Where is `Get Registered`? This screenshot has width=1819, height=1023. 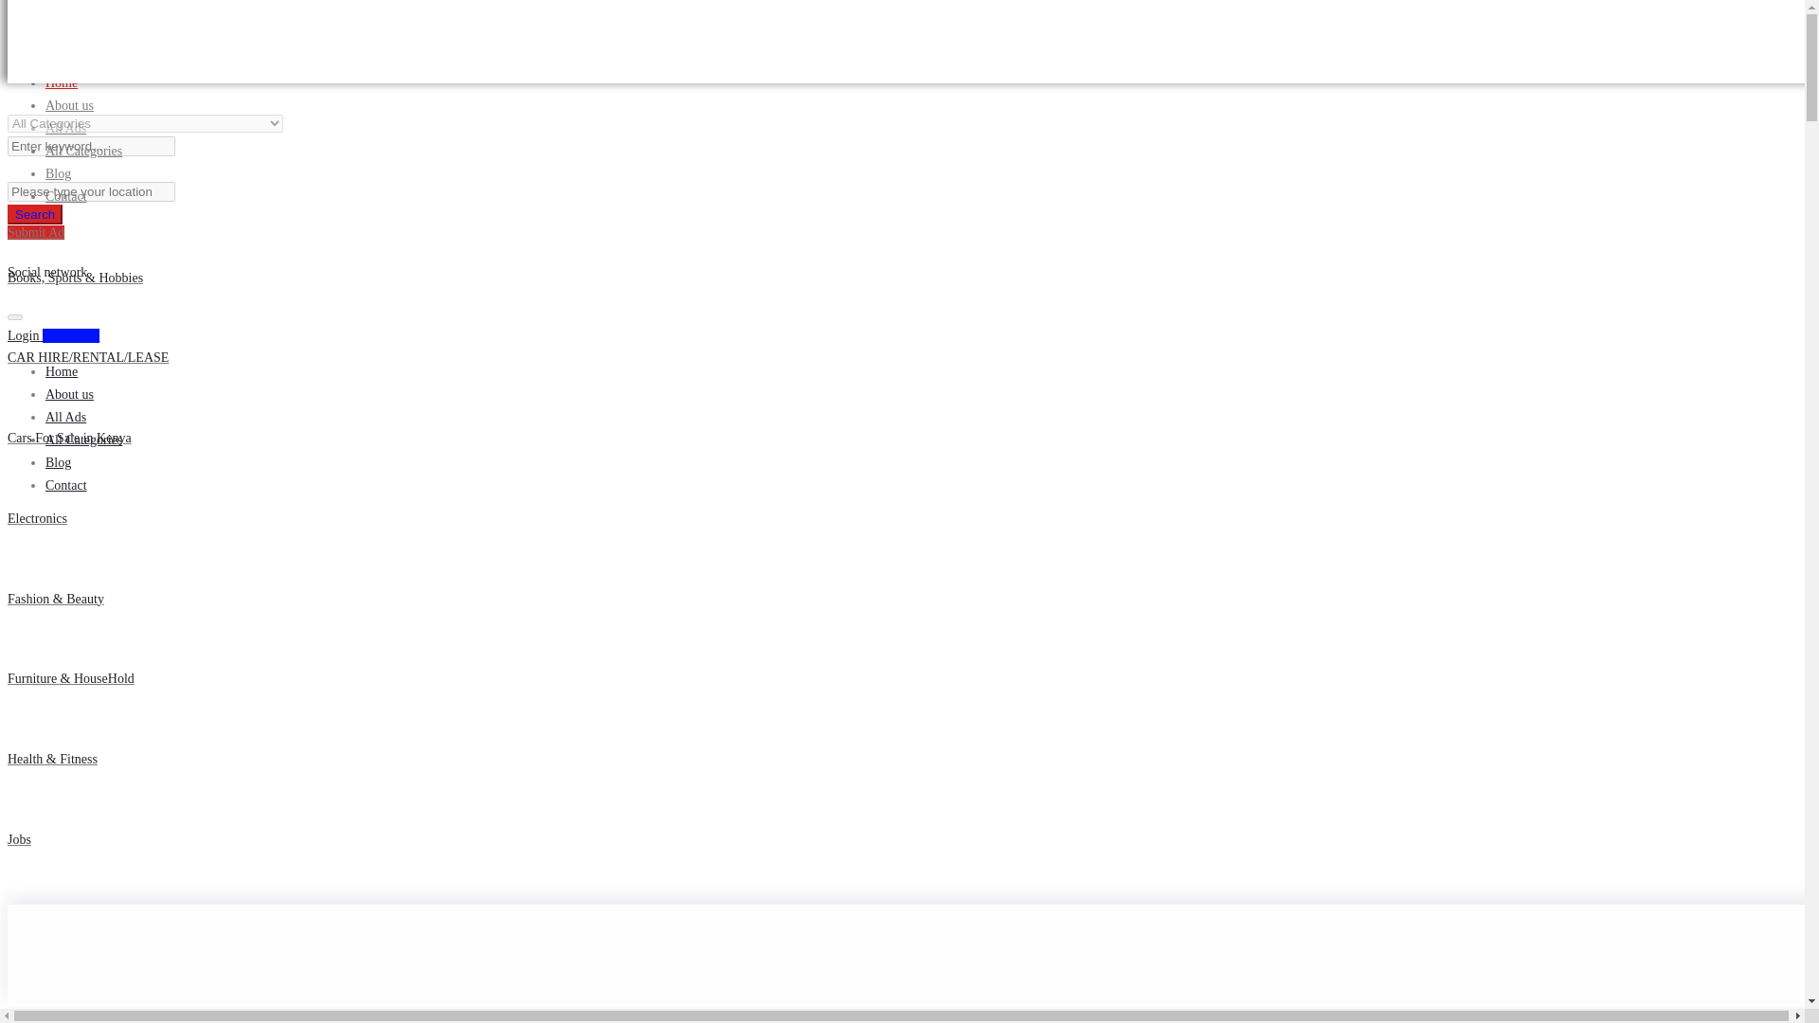
Get Registered is located at coordinates (78, 47).